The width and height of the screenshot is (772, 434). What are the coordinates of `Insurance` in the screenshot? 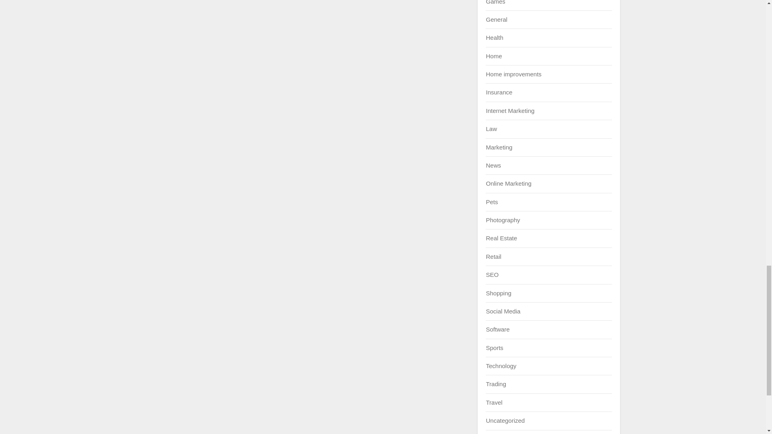 It's located at (499, 92).